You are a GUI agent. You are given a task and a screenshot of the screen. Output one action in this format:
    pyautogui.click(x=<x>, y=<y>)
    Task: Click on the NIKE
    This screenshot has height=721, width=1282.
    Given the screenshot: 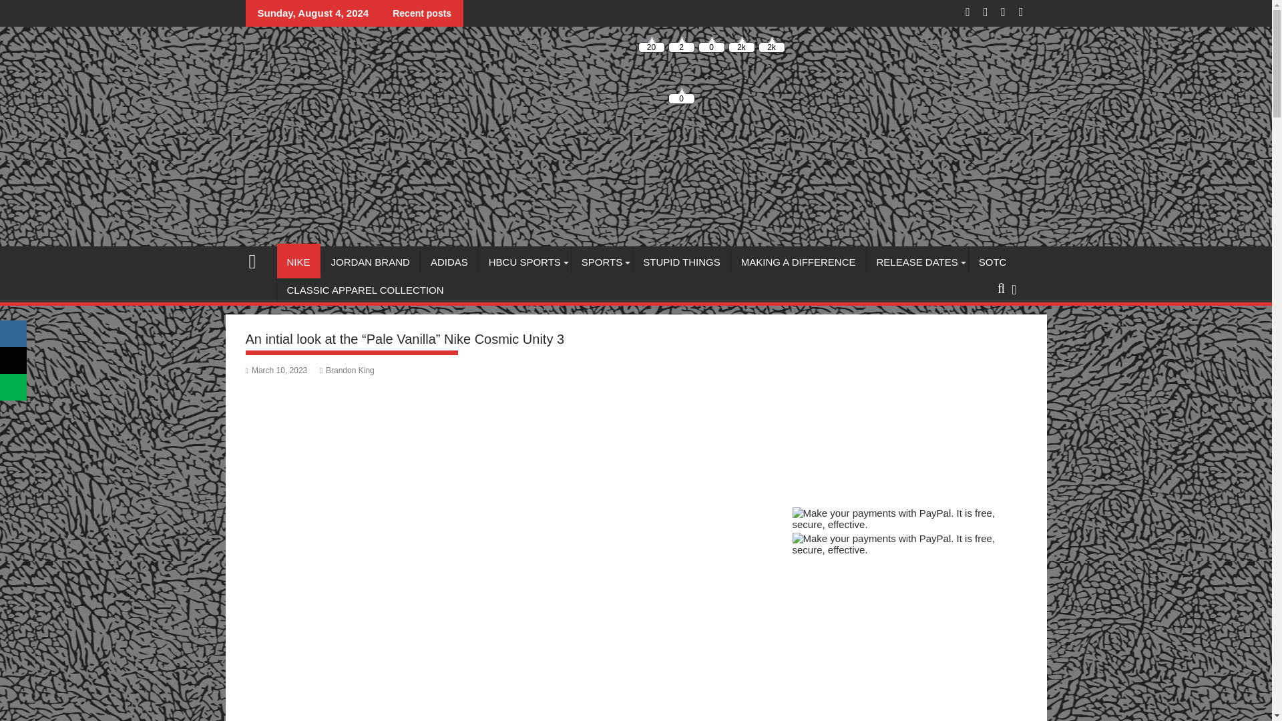 What is the action you would take?
    pyautogui.click(x=298, y=262)
    